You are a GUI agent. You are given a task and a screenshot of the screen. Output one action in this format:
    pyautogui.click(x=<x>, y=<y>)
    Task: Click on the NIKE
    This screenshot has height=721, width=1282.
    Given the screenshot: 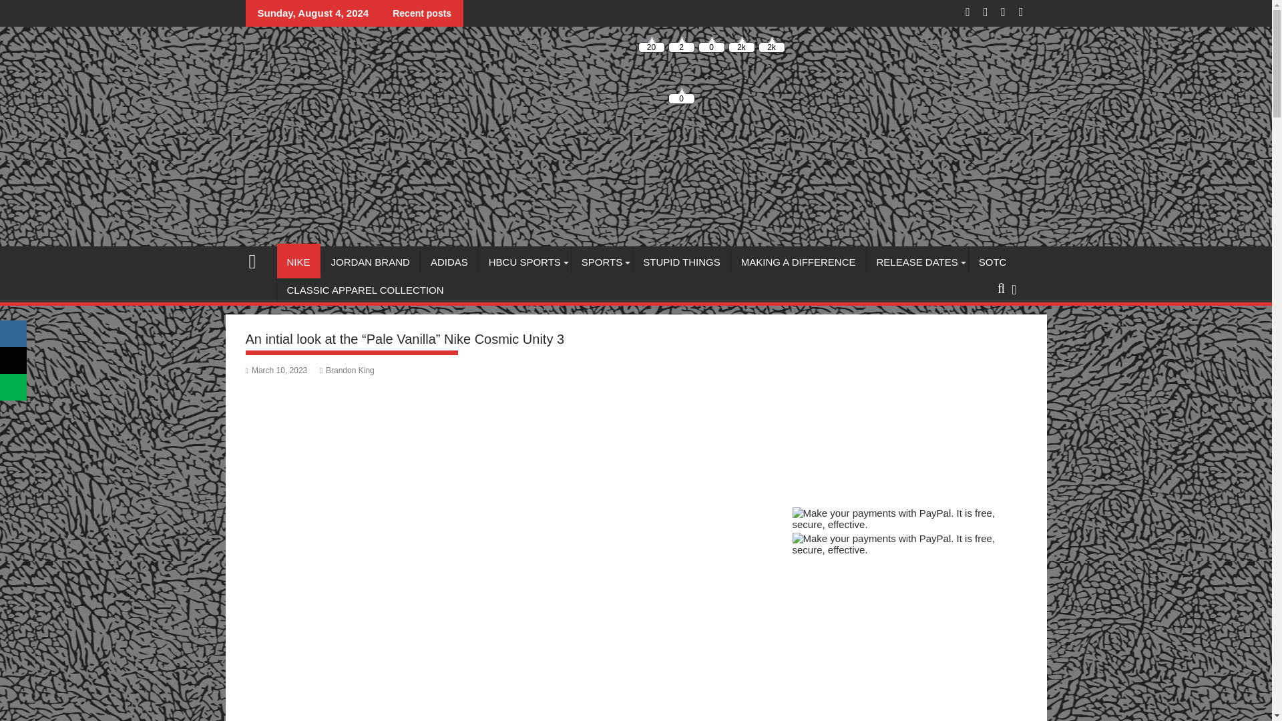 What is the action you would take?
    pyautogui.click(x=298, y=262)
    